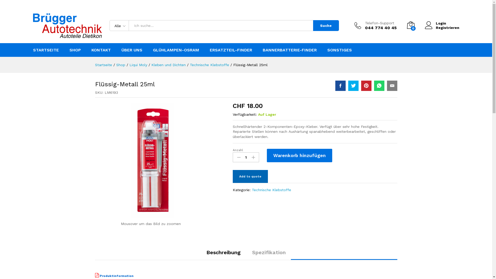 The image size is (496, 279). I want to click on SONSTIGES, so click(339, 50).